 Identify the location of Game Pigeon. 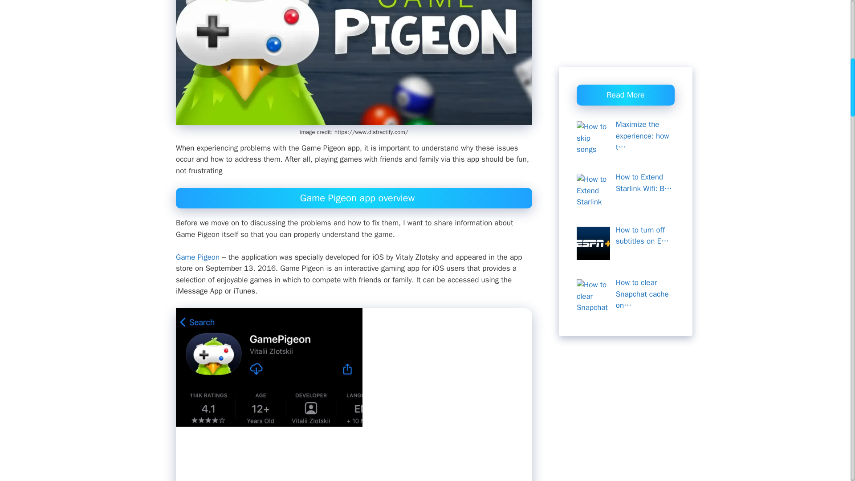
(198, 257).